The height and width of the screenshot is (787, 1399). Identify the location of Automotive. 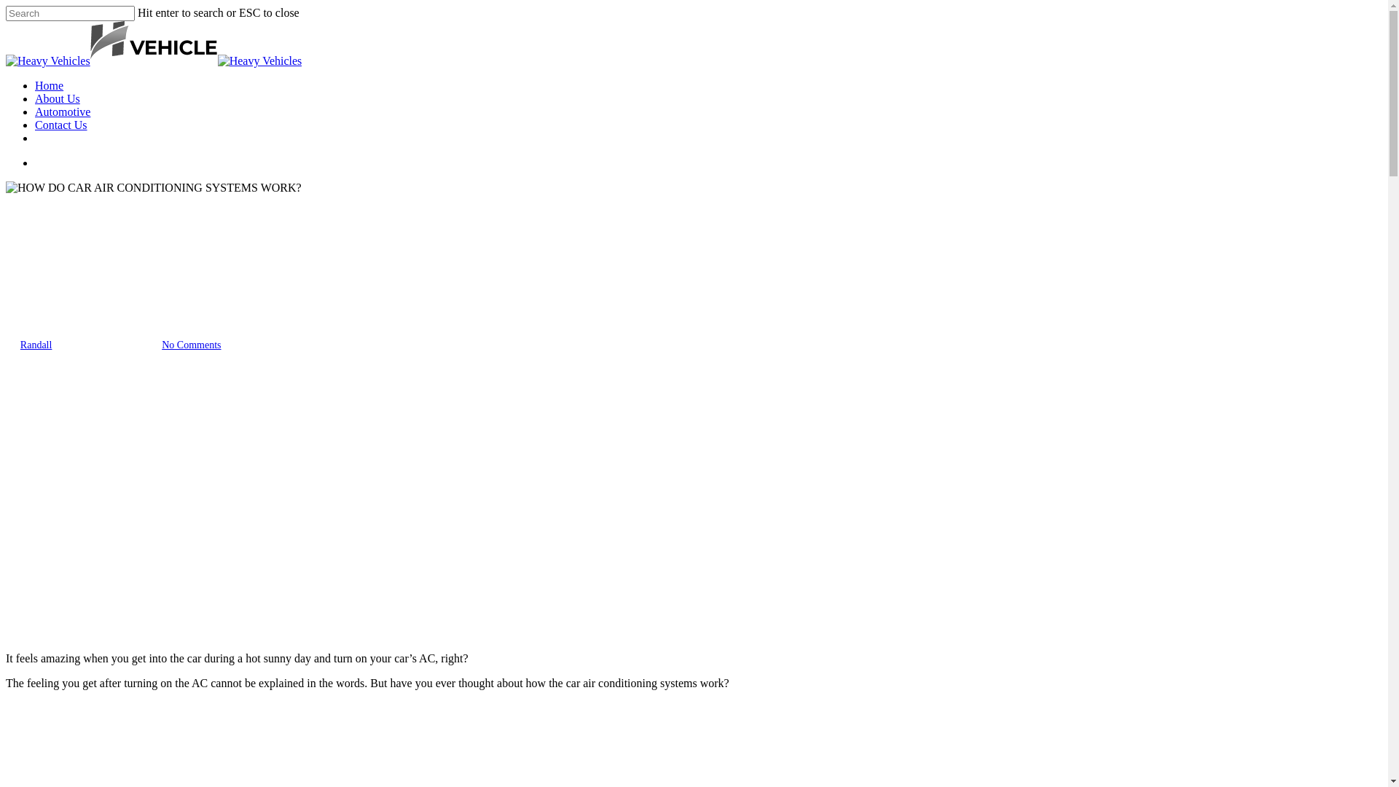
(63, 112).